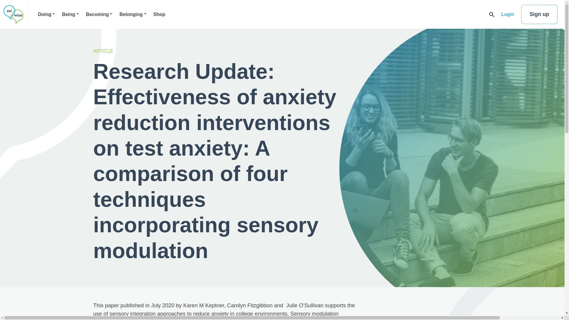 This screenshot has height=320, width=569. I want to click on Belonging, so click(133, 14).